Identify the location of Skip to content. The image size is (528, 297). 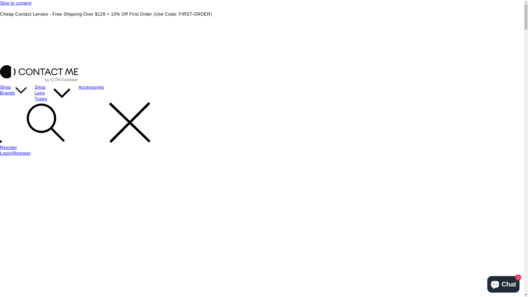
(262, 3).